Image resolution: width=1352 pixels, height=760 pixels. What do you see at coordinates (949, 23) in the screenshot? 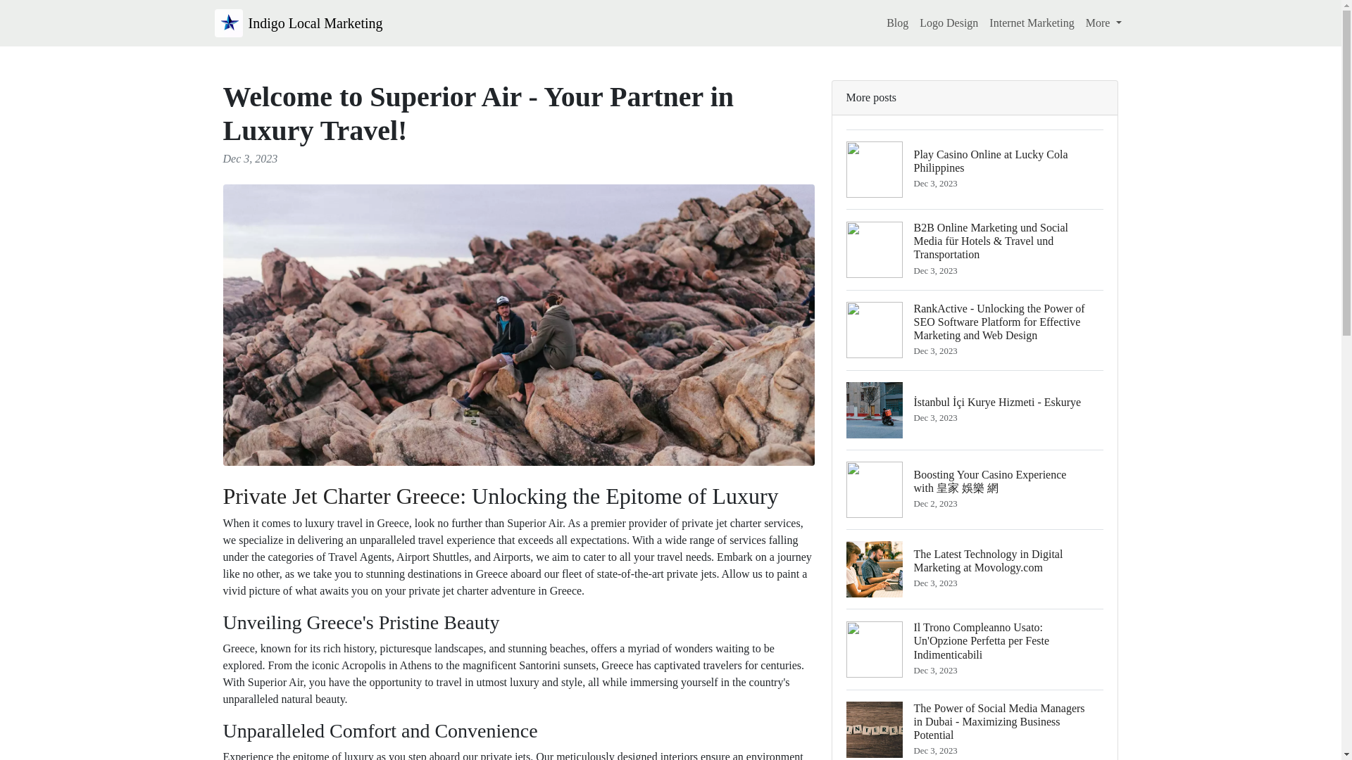
I see `Indigo Local Marketing` at bounding box center [949, 23].